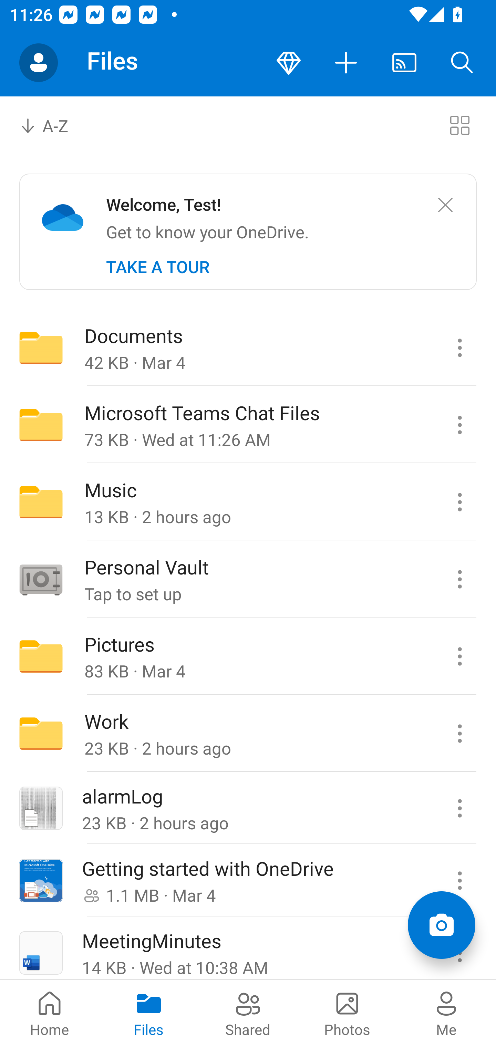  I want to click on Search button, so click(462, 63).